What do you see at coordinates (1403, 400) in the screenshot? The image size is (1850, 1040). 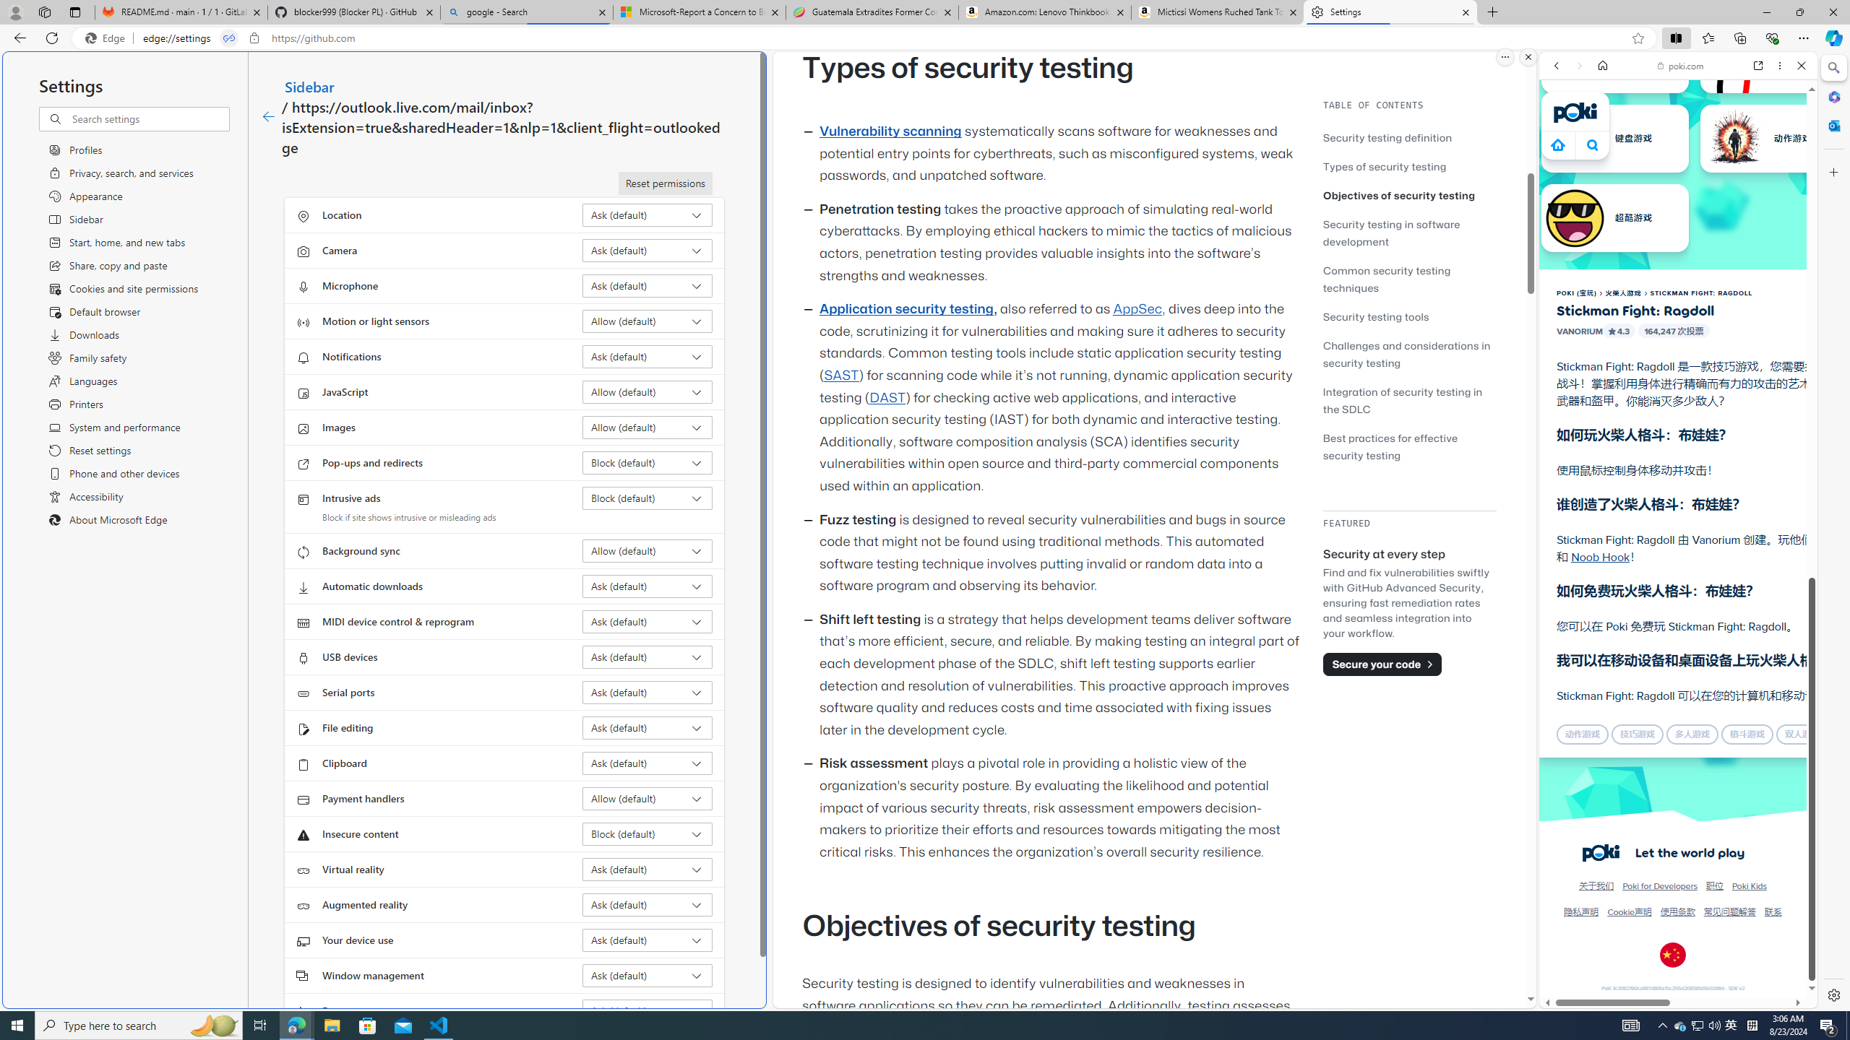 I see `Integration of security testing in the SDLC` at bounding box center [1403, 400].